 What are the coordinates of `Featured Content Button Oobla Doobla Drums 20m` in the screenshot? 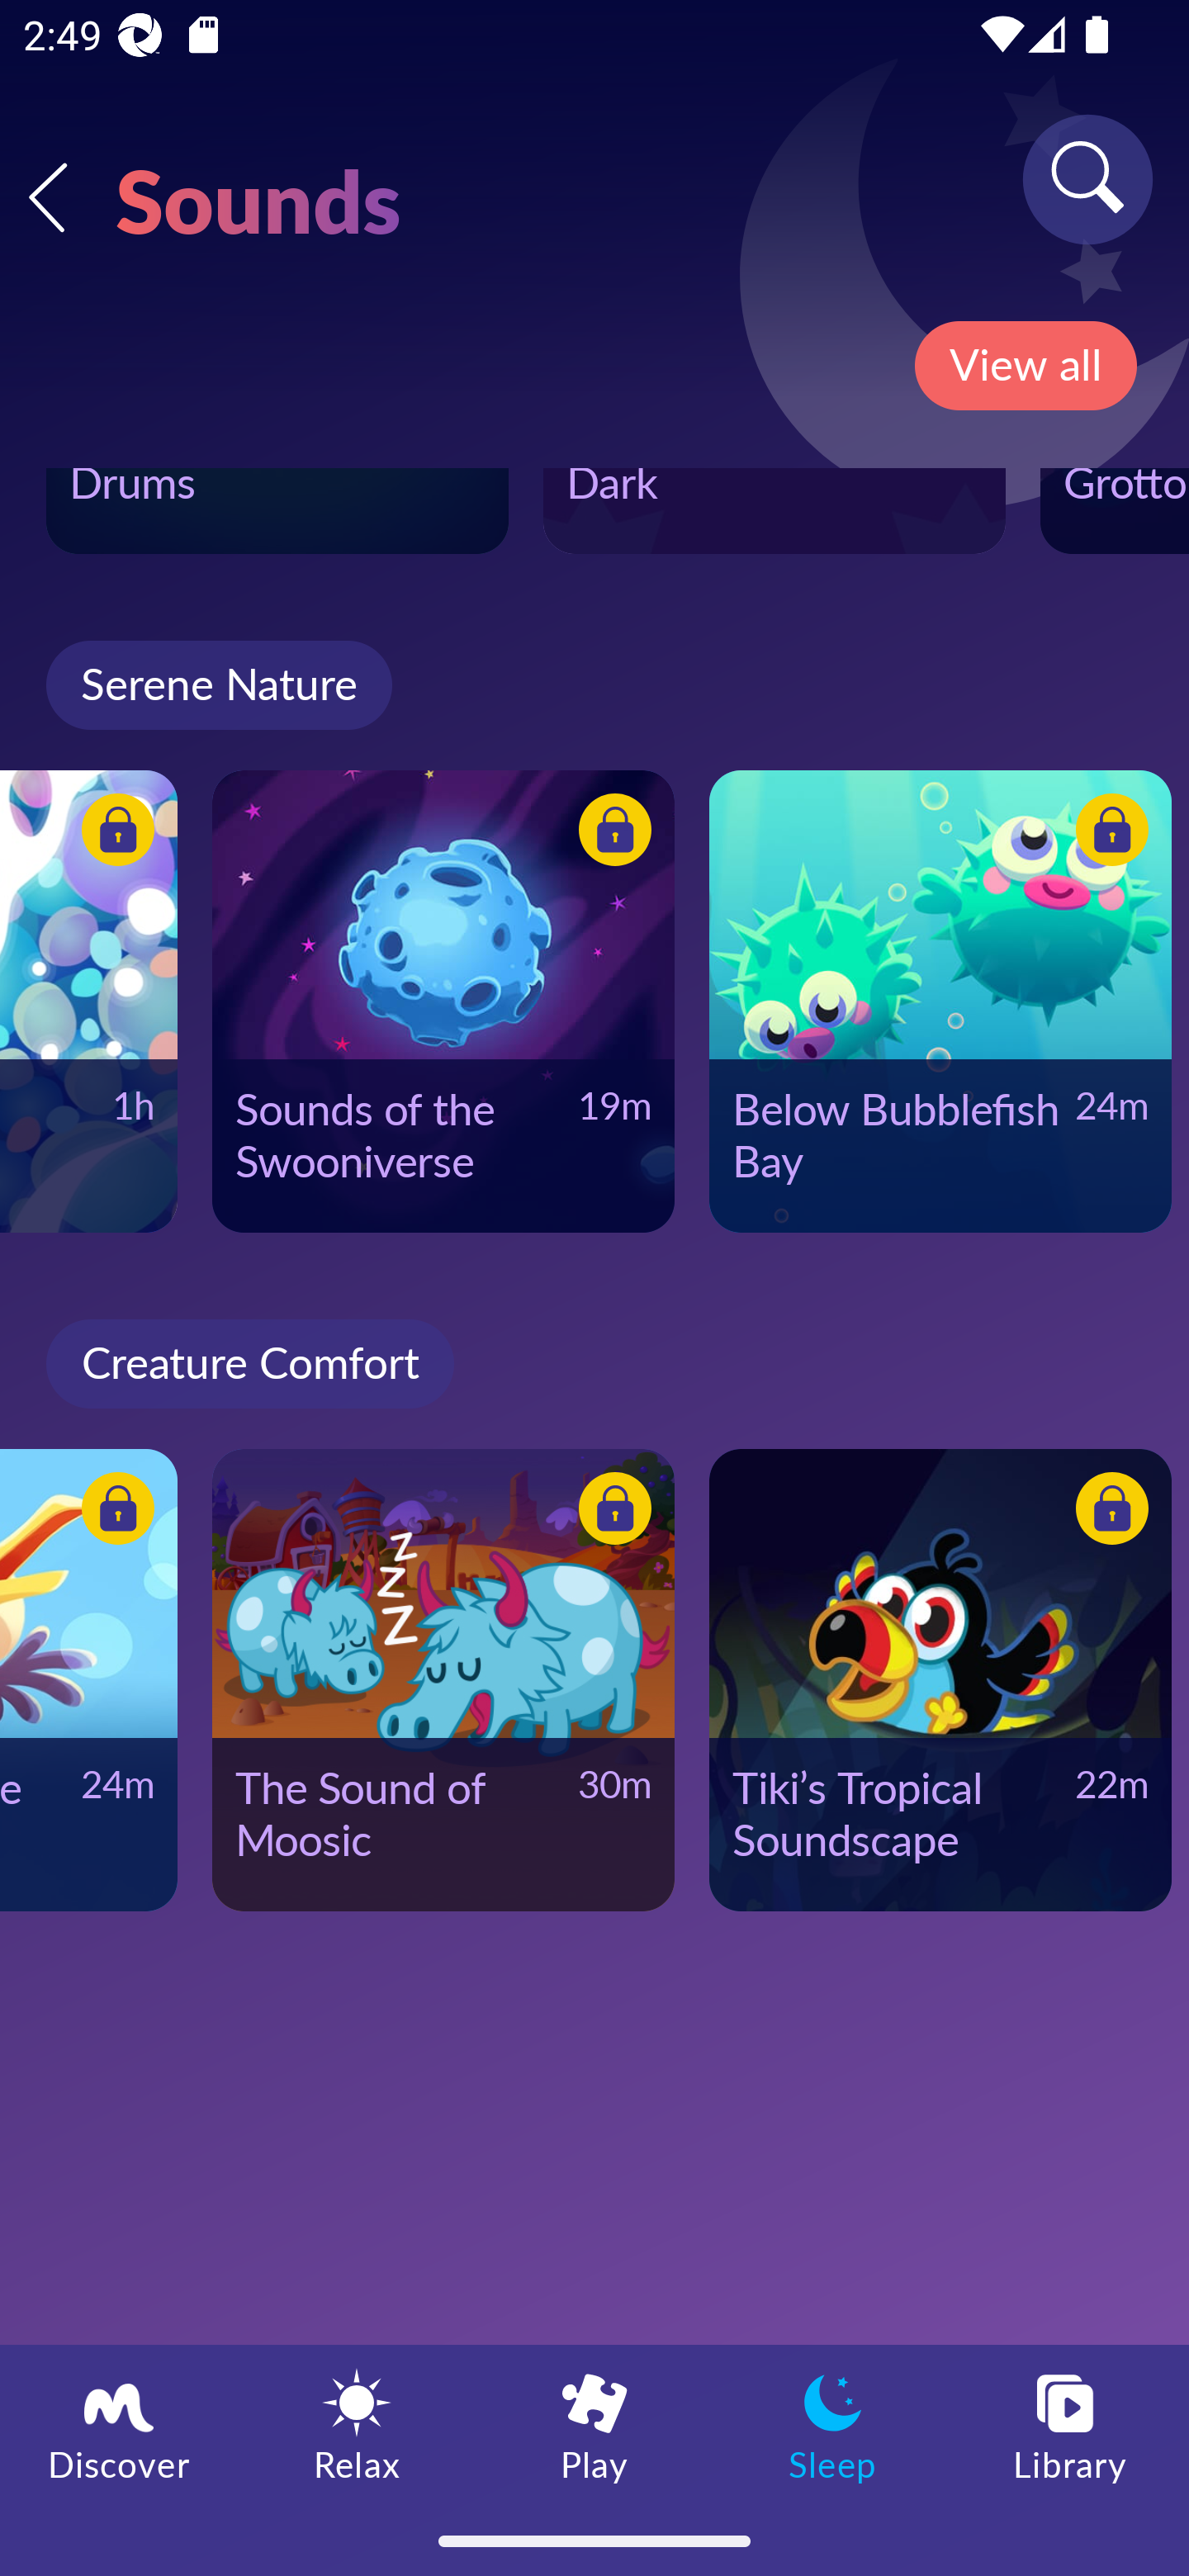 It's located at (277, 510).